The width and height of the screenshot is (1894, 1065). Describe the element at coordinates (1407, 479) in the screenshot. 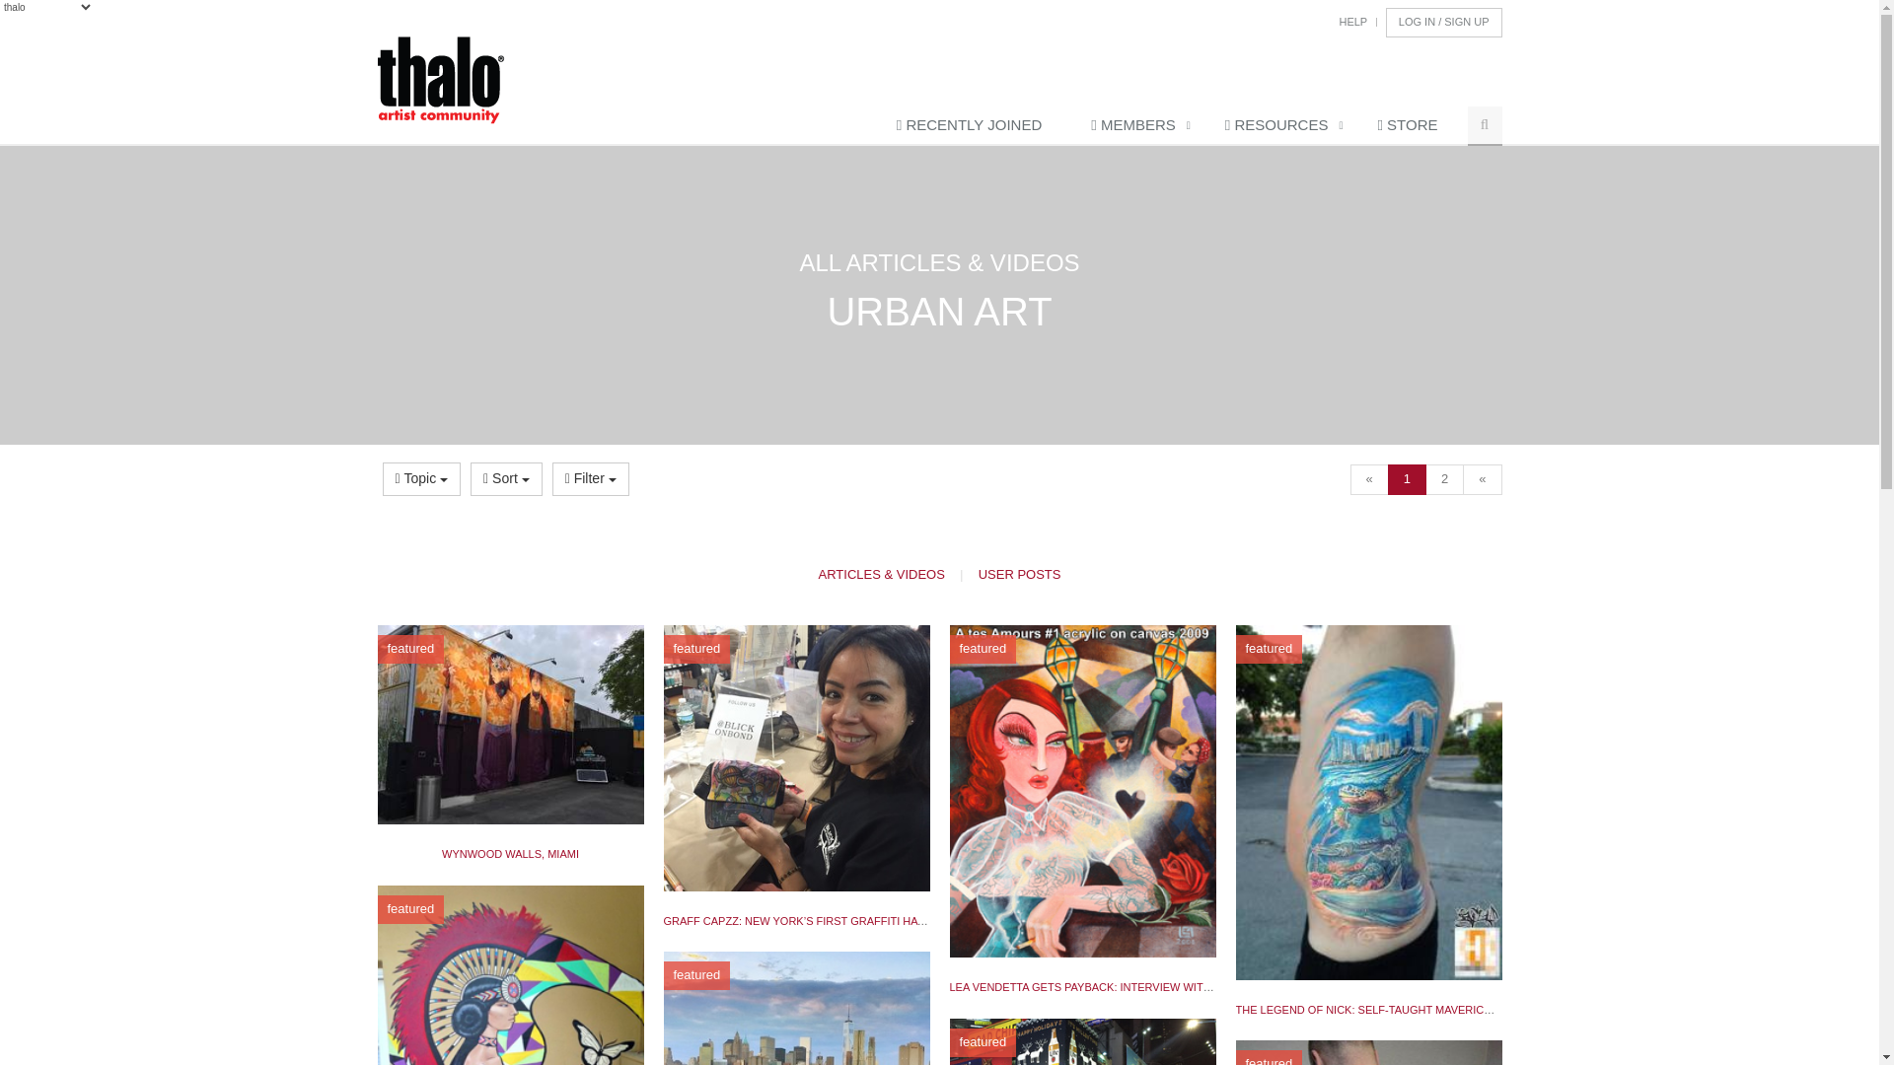

I see `1` at that location.